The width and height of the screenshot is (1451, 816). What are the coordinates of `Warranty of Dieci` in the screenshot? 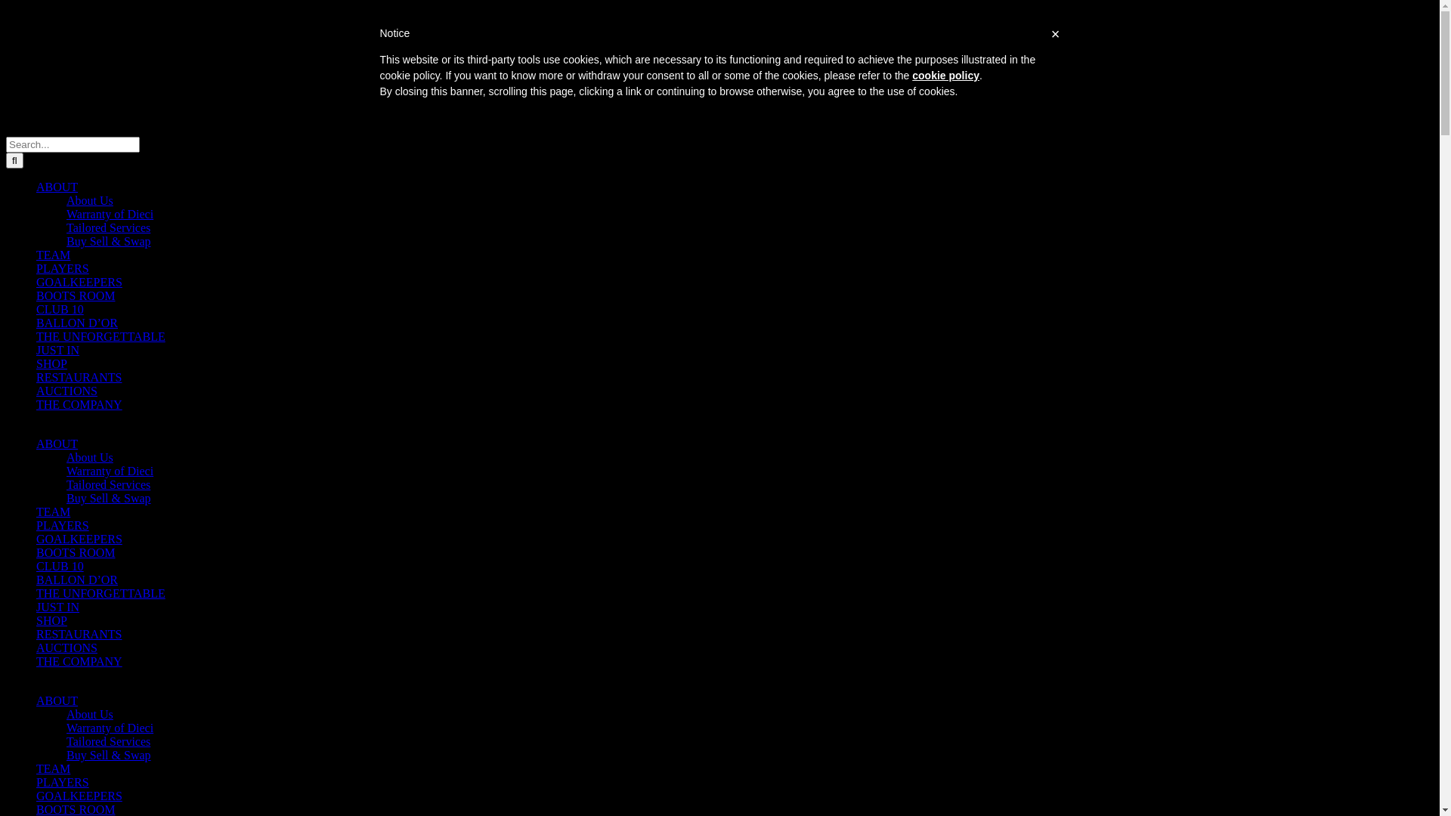 It's located at (110, 215).